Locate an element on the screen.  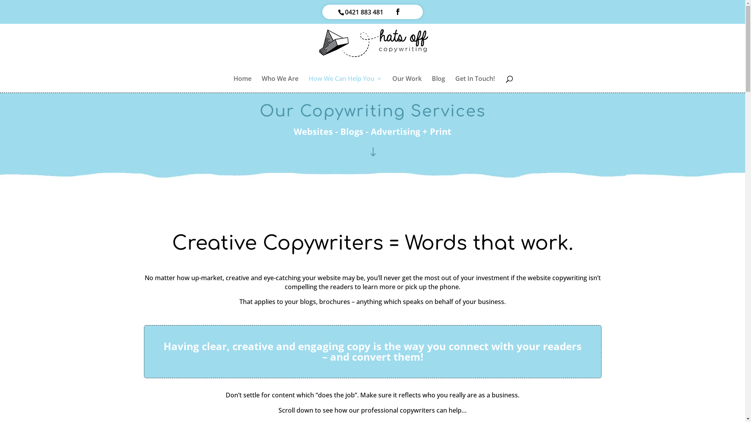
Get In Touch! is located at coordinates (475, 84).